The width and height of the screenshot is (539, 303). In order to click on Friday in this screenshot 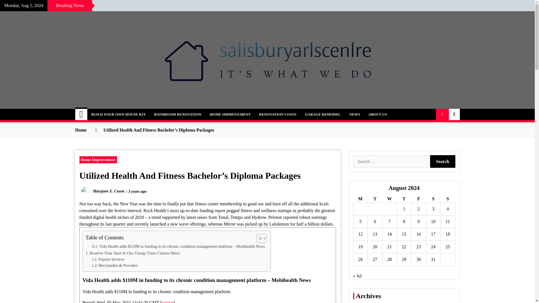, I will do `click(418, 199)`.